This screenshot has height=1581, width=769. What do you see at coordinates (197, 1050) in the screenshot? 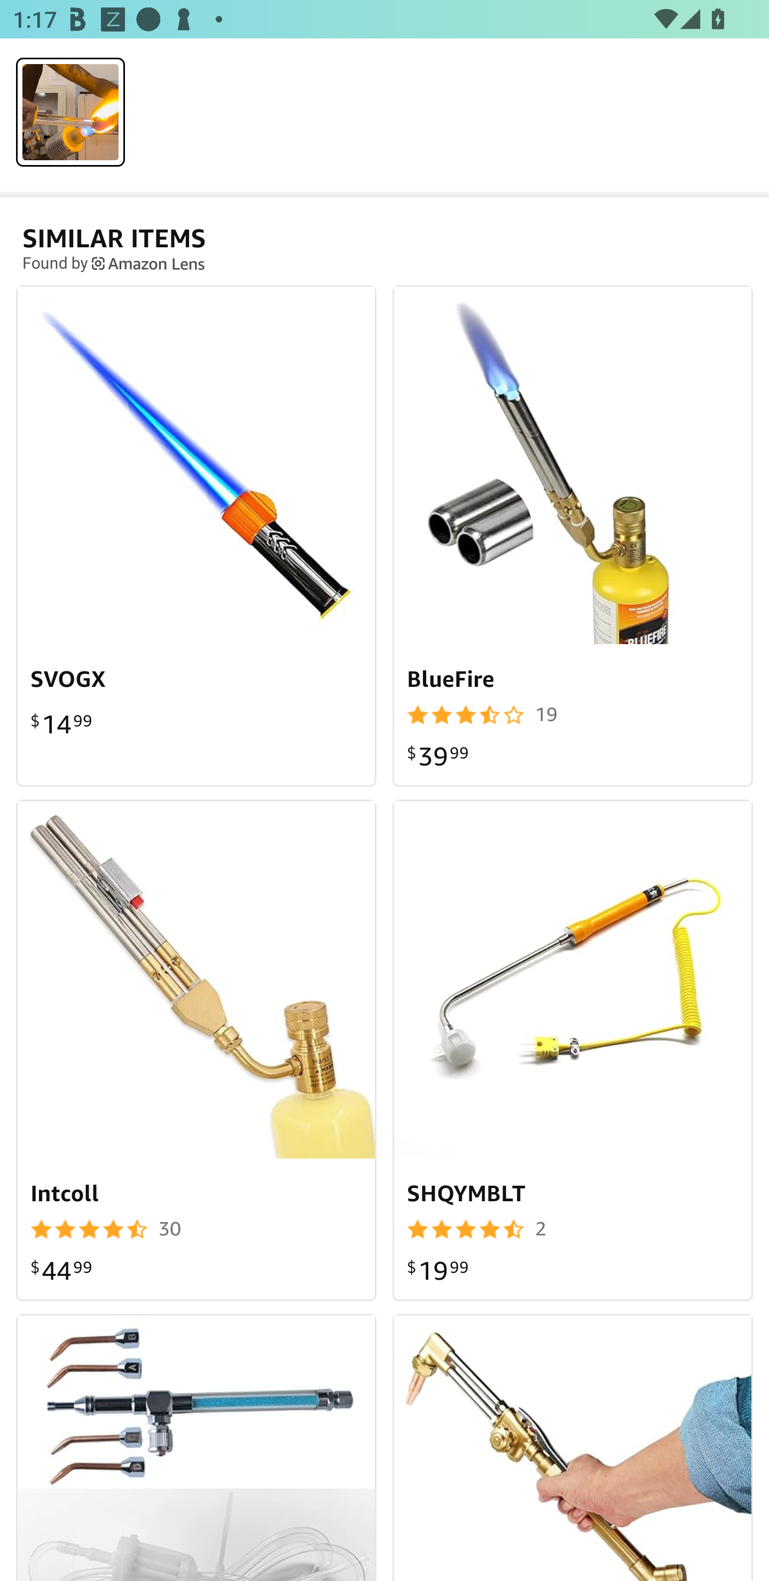
I see `Intcoll 30 $ 44 99` at bounding box center [197, 1050].